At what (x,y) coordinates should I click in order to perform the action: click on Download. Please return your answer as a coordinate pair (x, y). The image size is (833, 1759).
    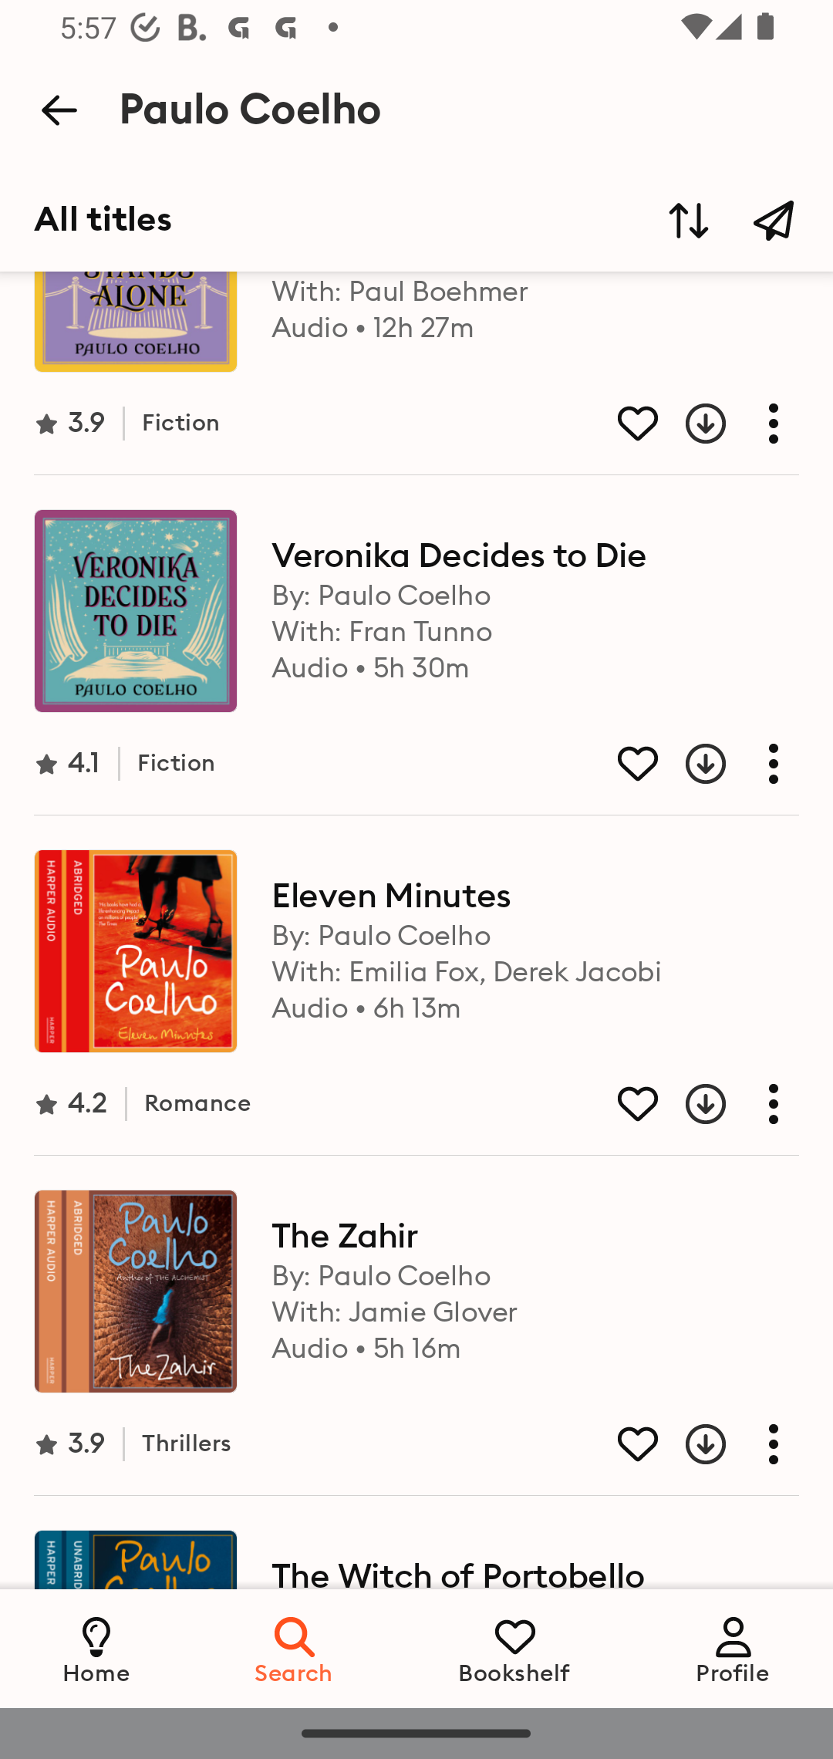
    Looking at the image, I should click on (688, 763).